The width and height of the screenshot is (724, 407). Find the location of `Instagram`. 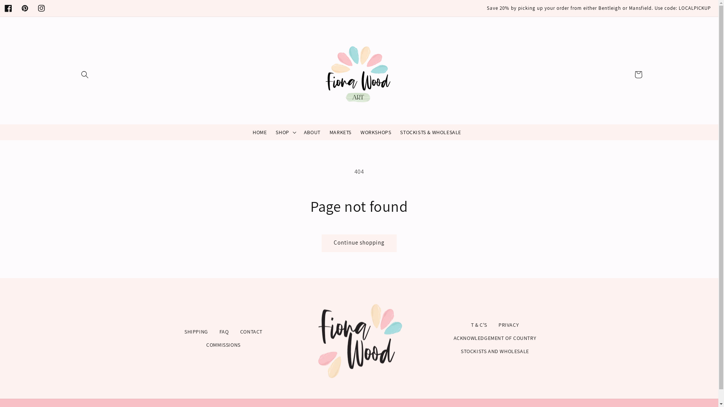

Instagram is located at coordinates (41, 8).